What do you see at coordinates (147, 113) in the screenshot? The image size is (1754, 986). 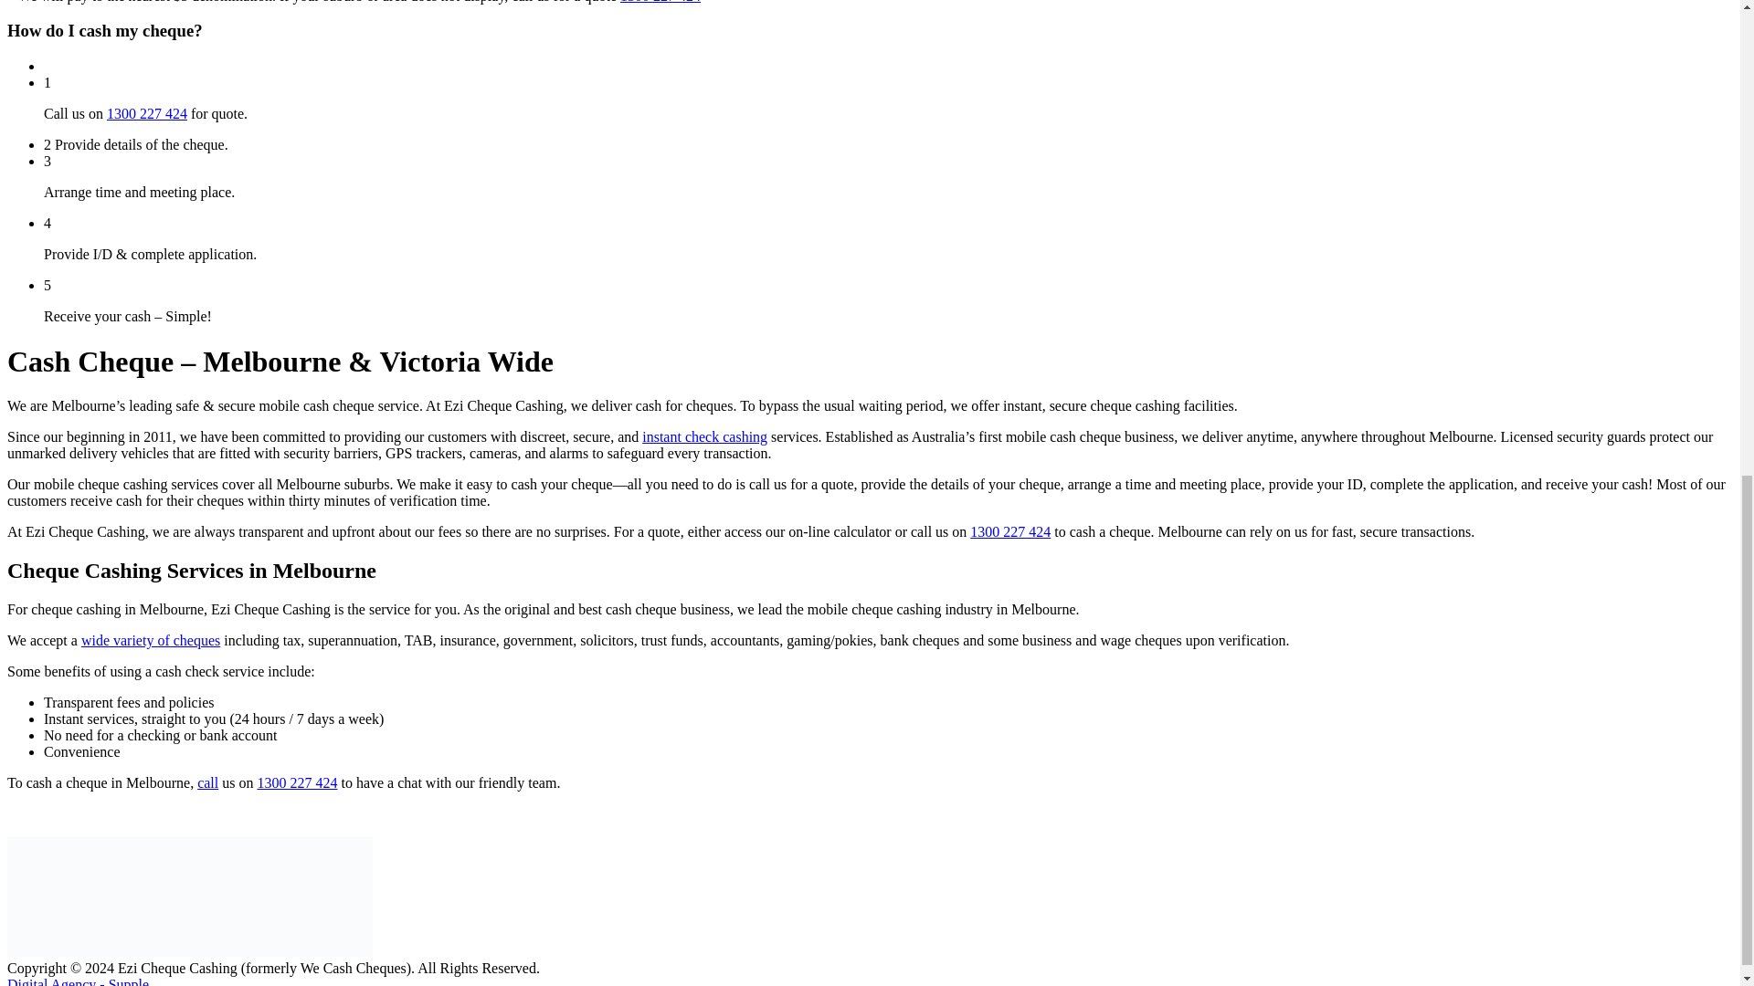 I see `1300 227 424` at bounding box center [147, 113].